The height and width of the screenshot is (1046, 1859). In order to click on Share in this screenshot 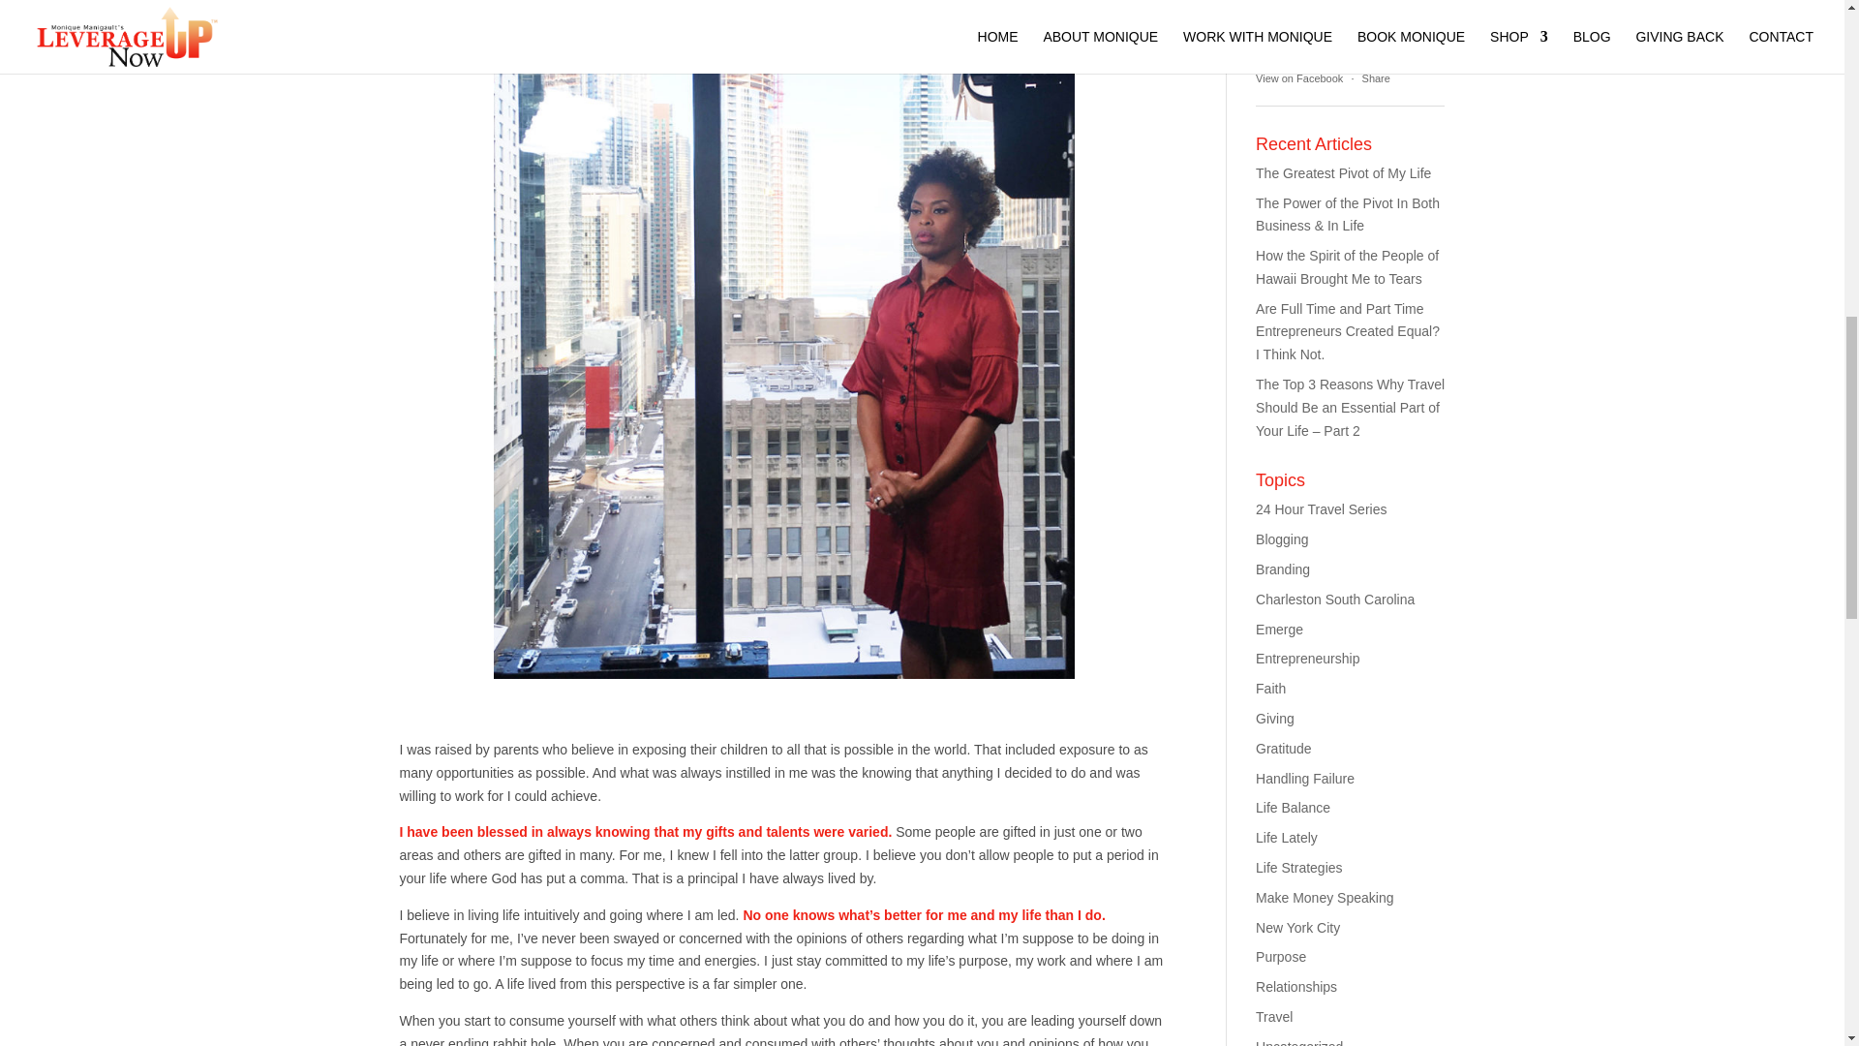, I will do `click(1377, 77)`.